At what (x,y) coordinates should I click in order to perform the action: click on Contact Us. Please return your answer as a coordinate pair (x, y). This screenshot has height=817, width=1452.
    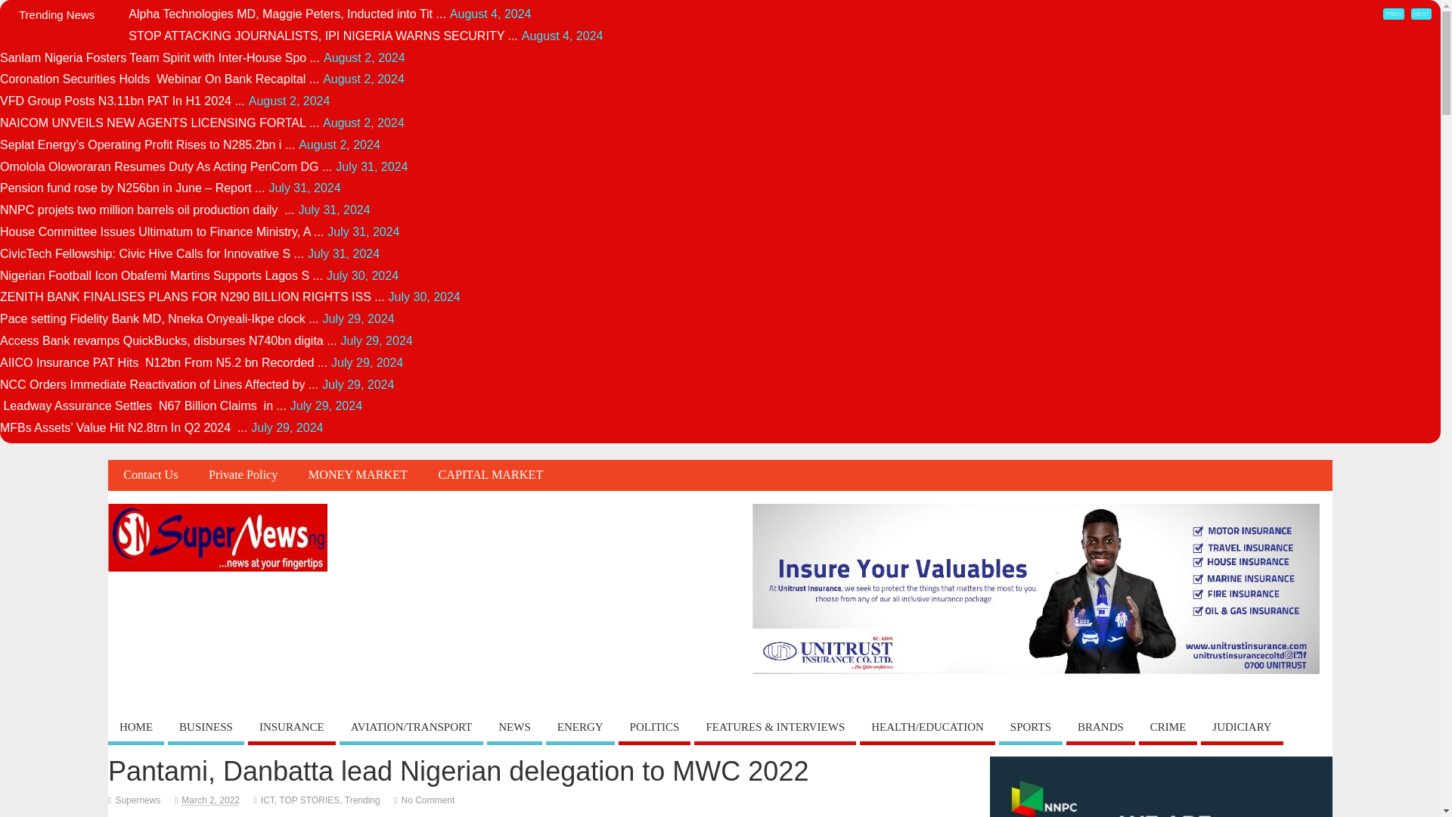
    Looking at the image, I should click on (150, 475).